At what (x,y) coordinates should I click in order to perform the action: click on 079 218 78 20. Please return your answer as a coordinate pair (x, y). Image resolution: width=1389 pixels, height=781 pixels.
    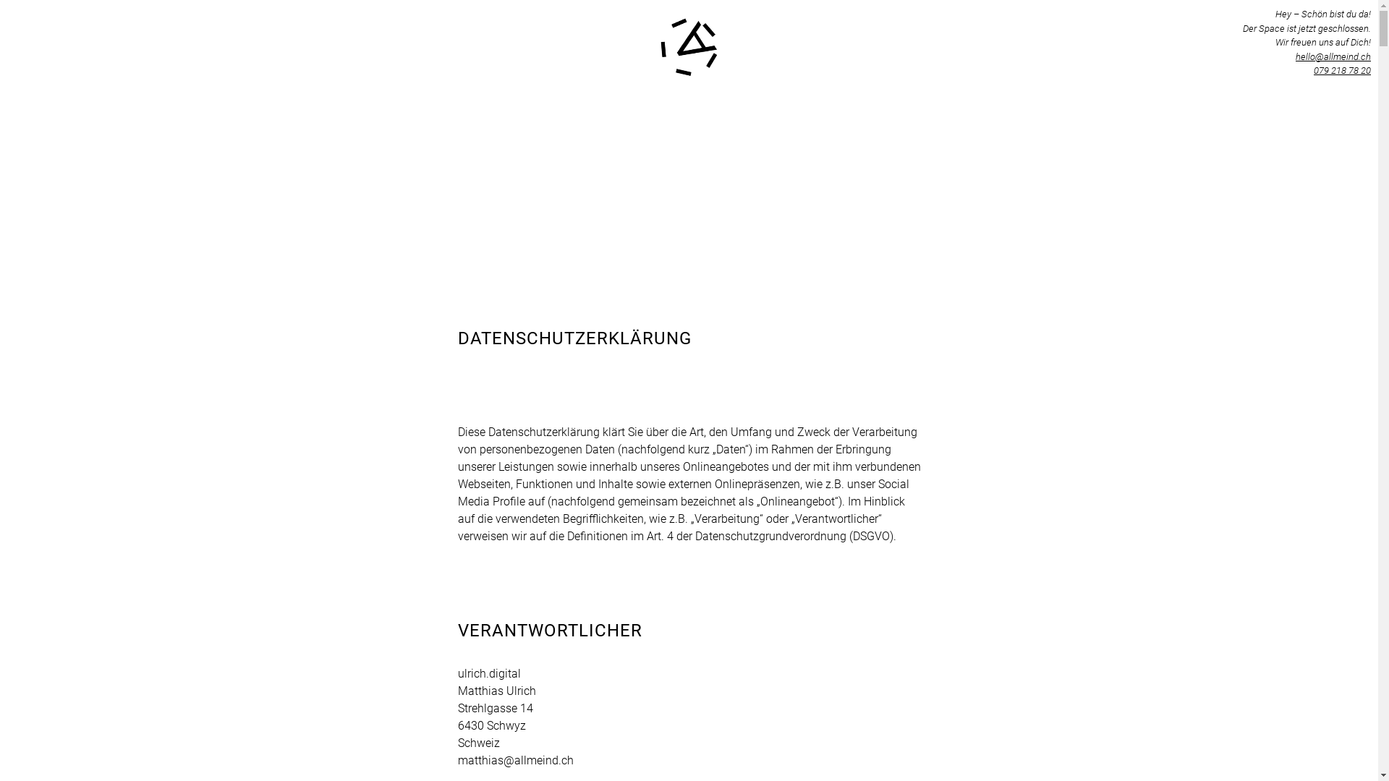
    Looking at the image, I should click on (1343, 71).